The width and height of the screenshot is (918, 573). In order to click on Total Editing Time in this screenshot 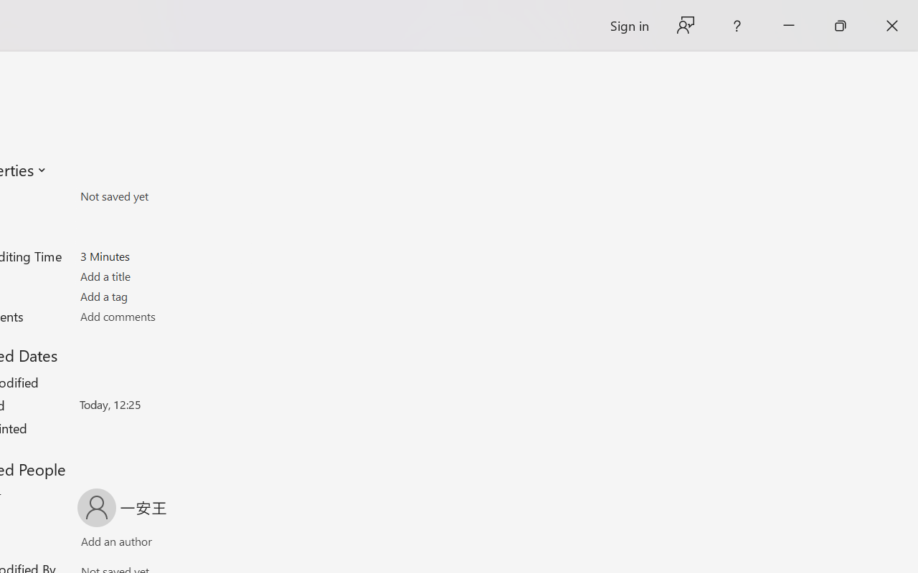, I will do `click(164, 256)`.